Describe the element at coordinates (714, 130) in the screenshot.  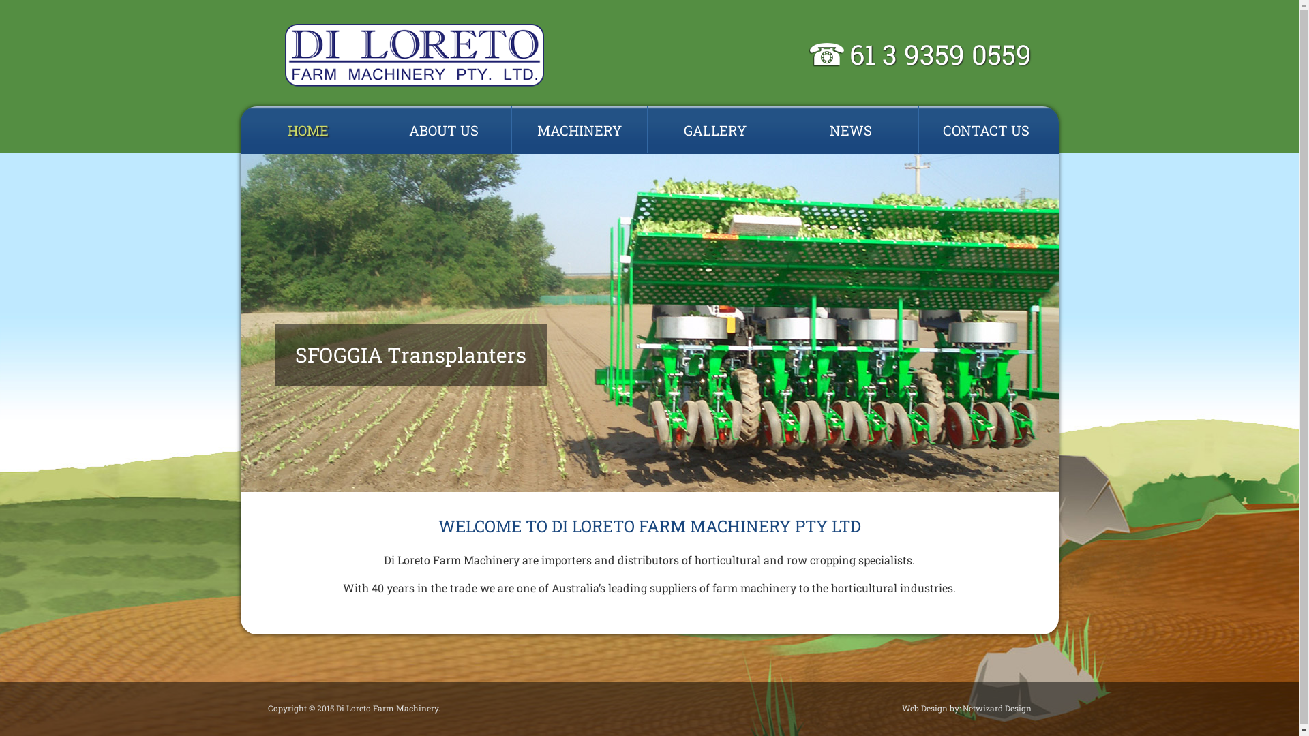
I see `GALLERY` at that location.